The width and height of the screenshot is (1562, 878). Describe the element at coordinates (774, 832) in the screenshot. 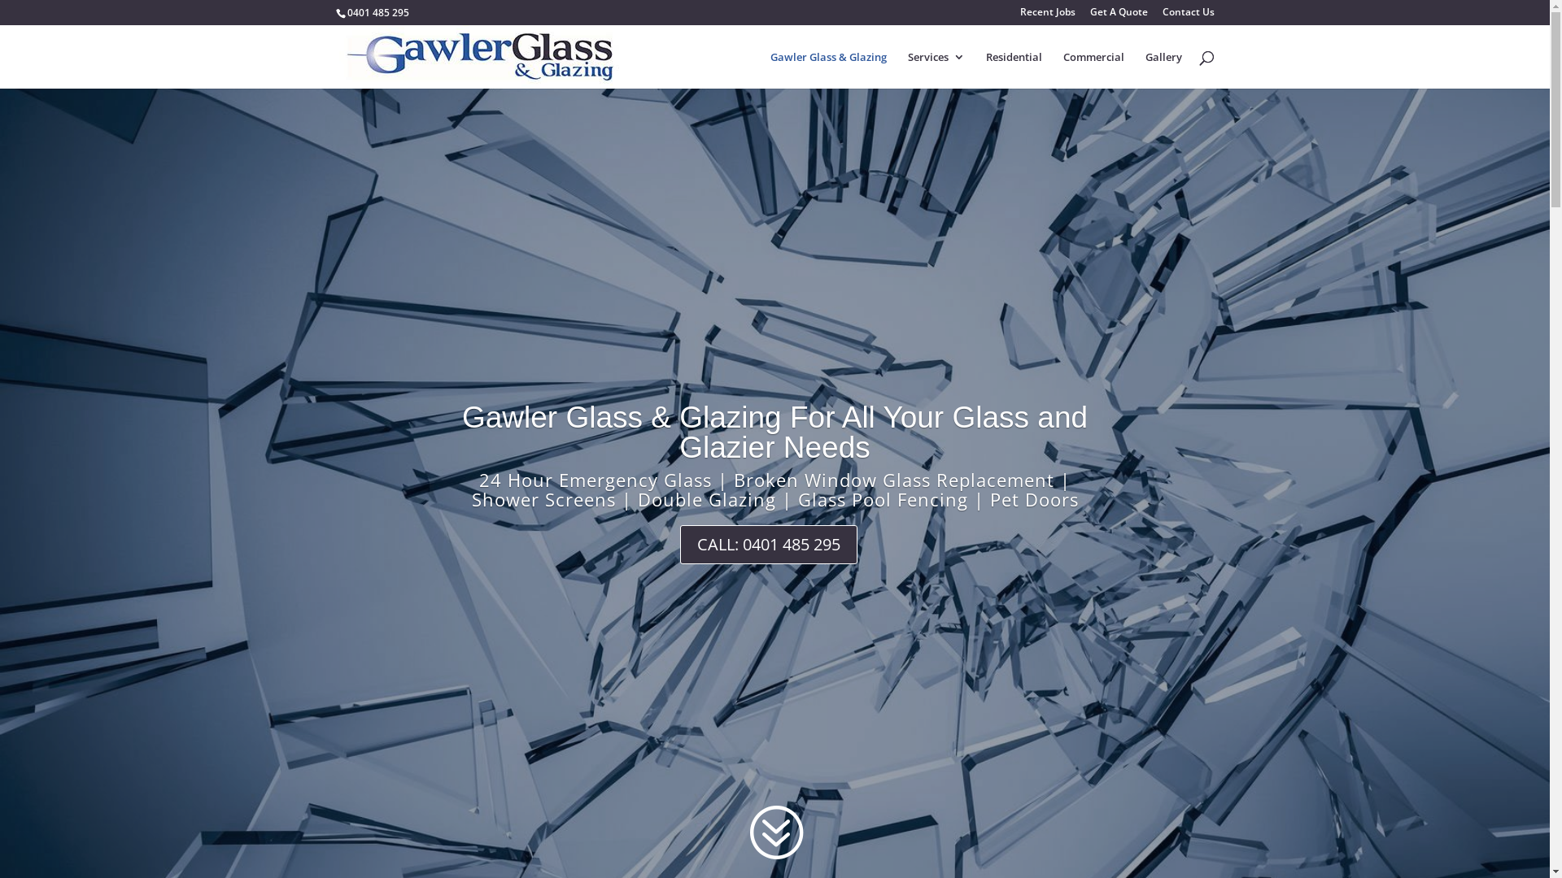

I see `?` at that location.